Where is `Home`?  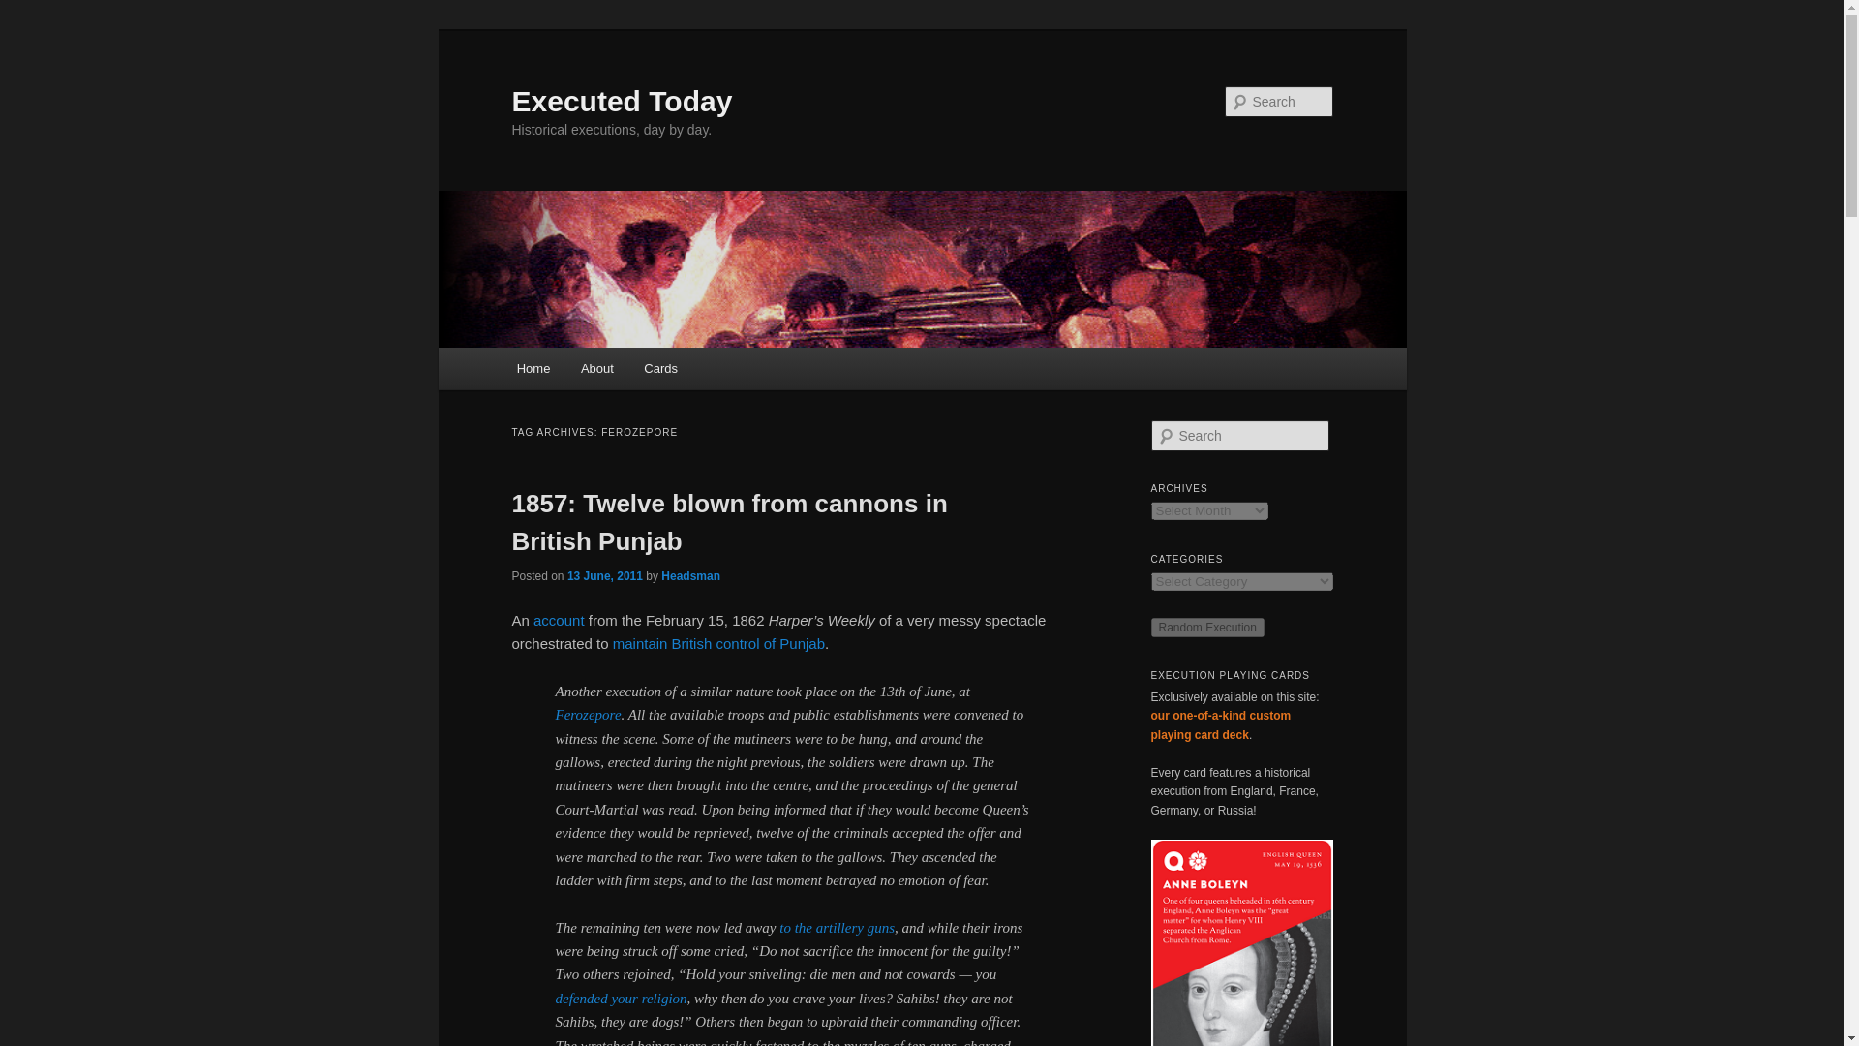
Home is located at coordinates (533, 368).